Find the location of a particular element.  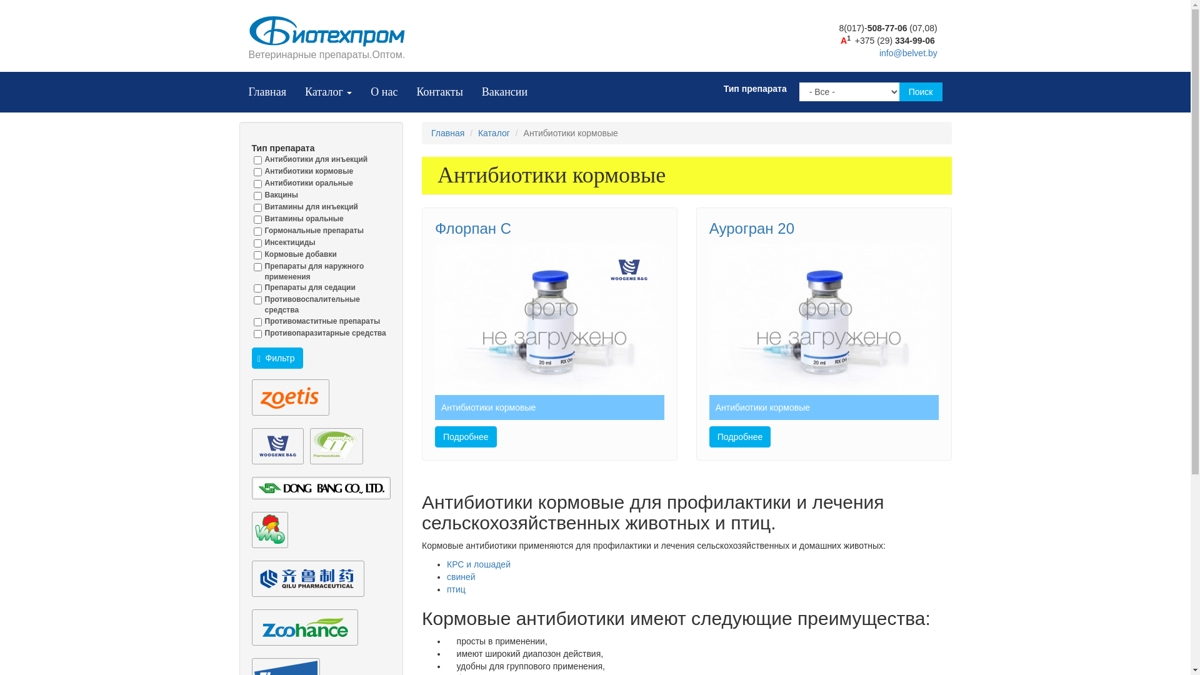

Montajat is located at coordinates (336, 446).